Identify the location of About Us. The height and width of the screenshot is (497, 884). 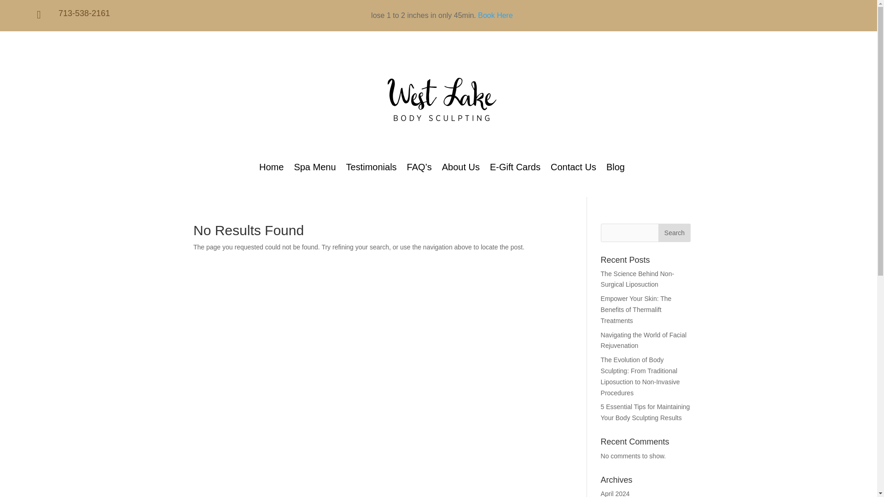
(461, 169).